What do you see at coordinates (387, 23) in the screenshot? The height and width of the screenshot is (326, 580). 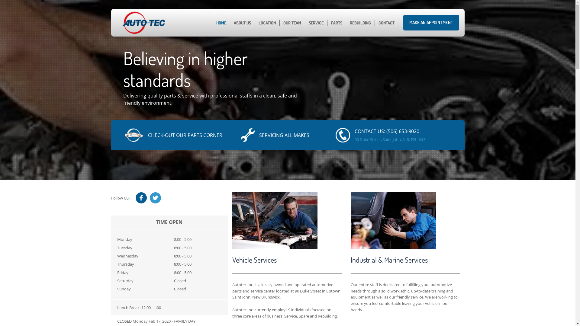 I see `CONTACT` at bounding box center [387, 23].